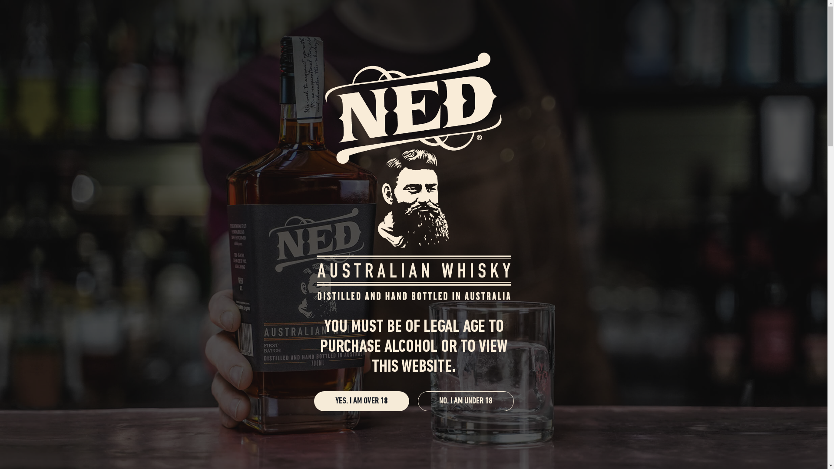 This screenshot has height=469, width=834. I want to click on Merchandise, so click(367, 302).